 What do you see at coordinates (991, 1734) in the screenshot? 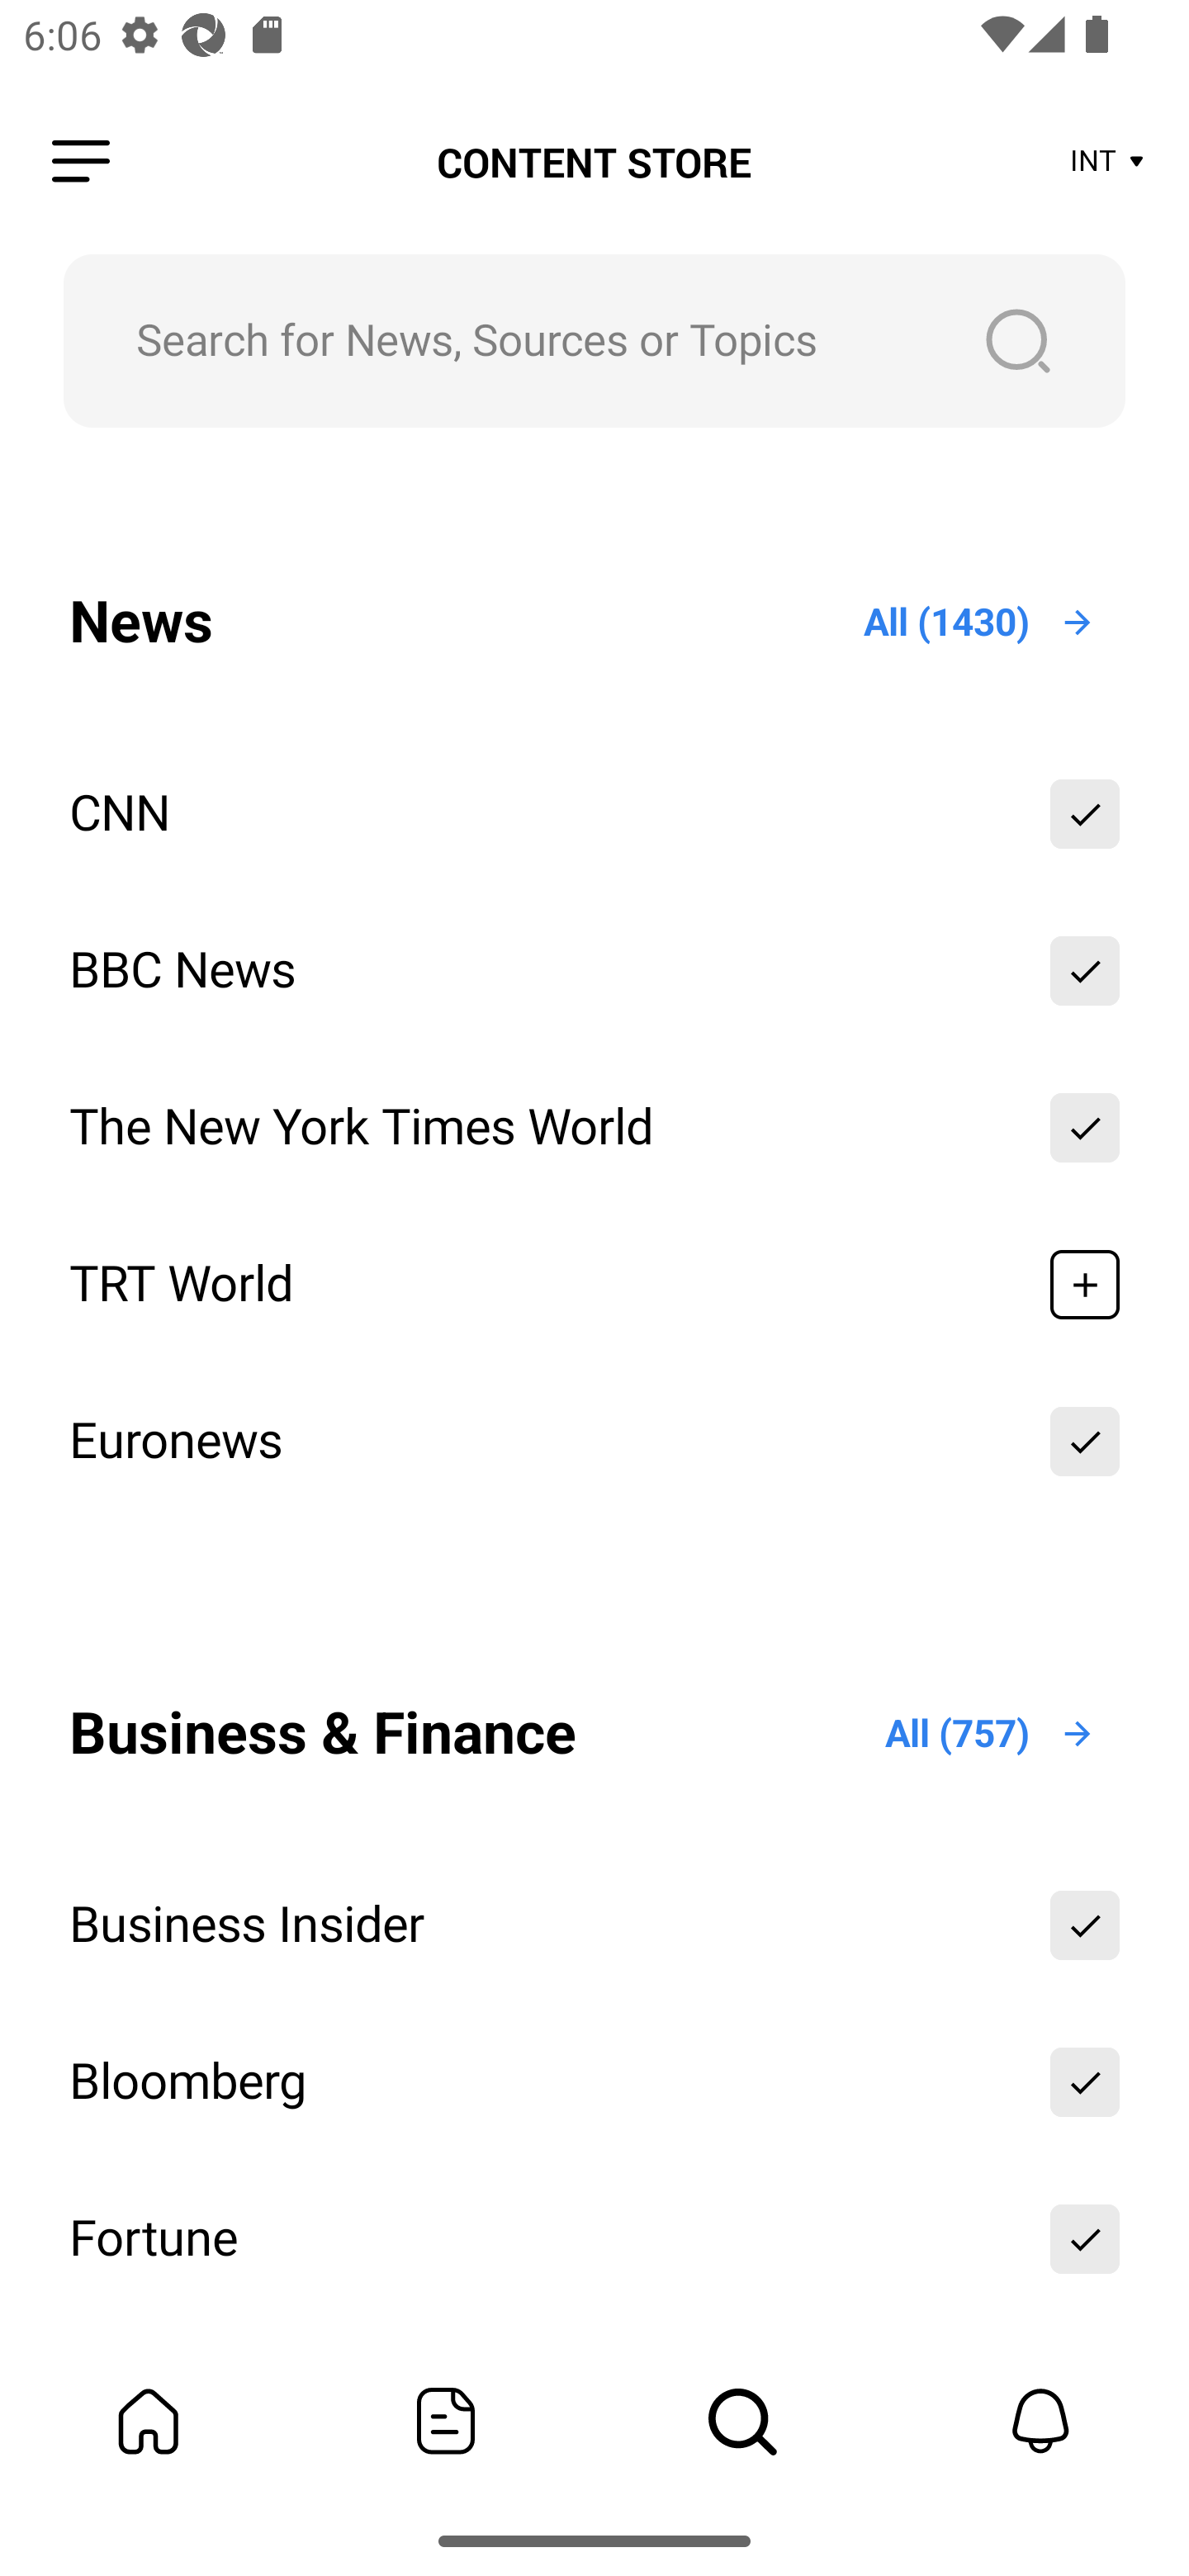
I see `All (757) Open All Icon` at bounding box center [991, 1734].